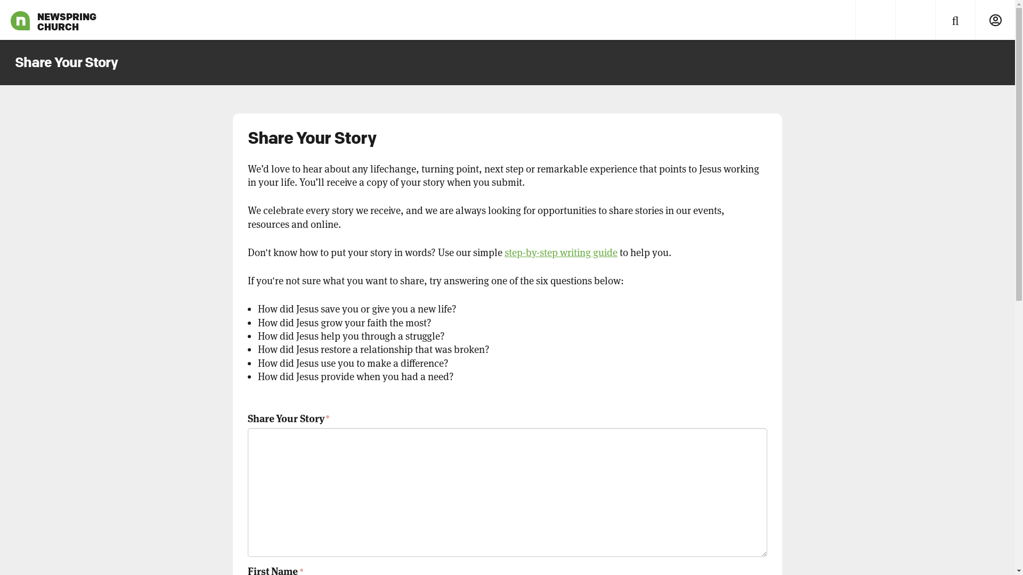 This screenshot has height=575, width=1023. What do you see at coordinates (20, 20) in the screenshot?
I see `NEWSPRING CHURCH` at bounding box center [20, 20].